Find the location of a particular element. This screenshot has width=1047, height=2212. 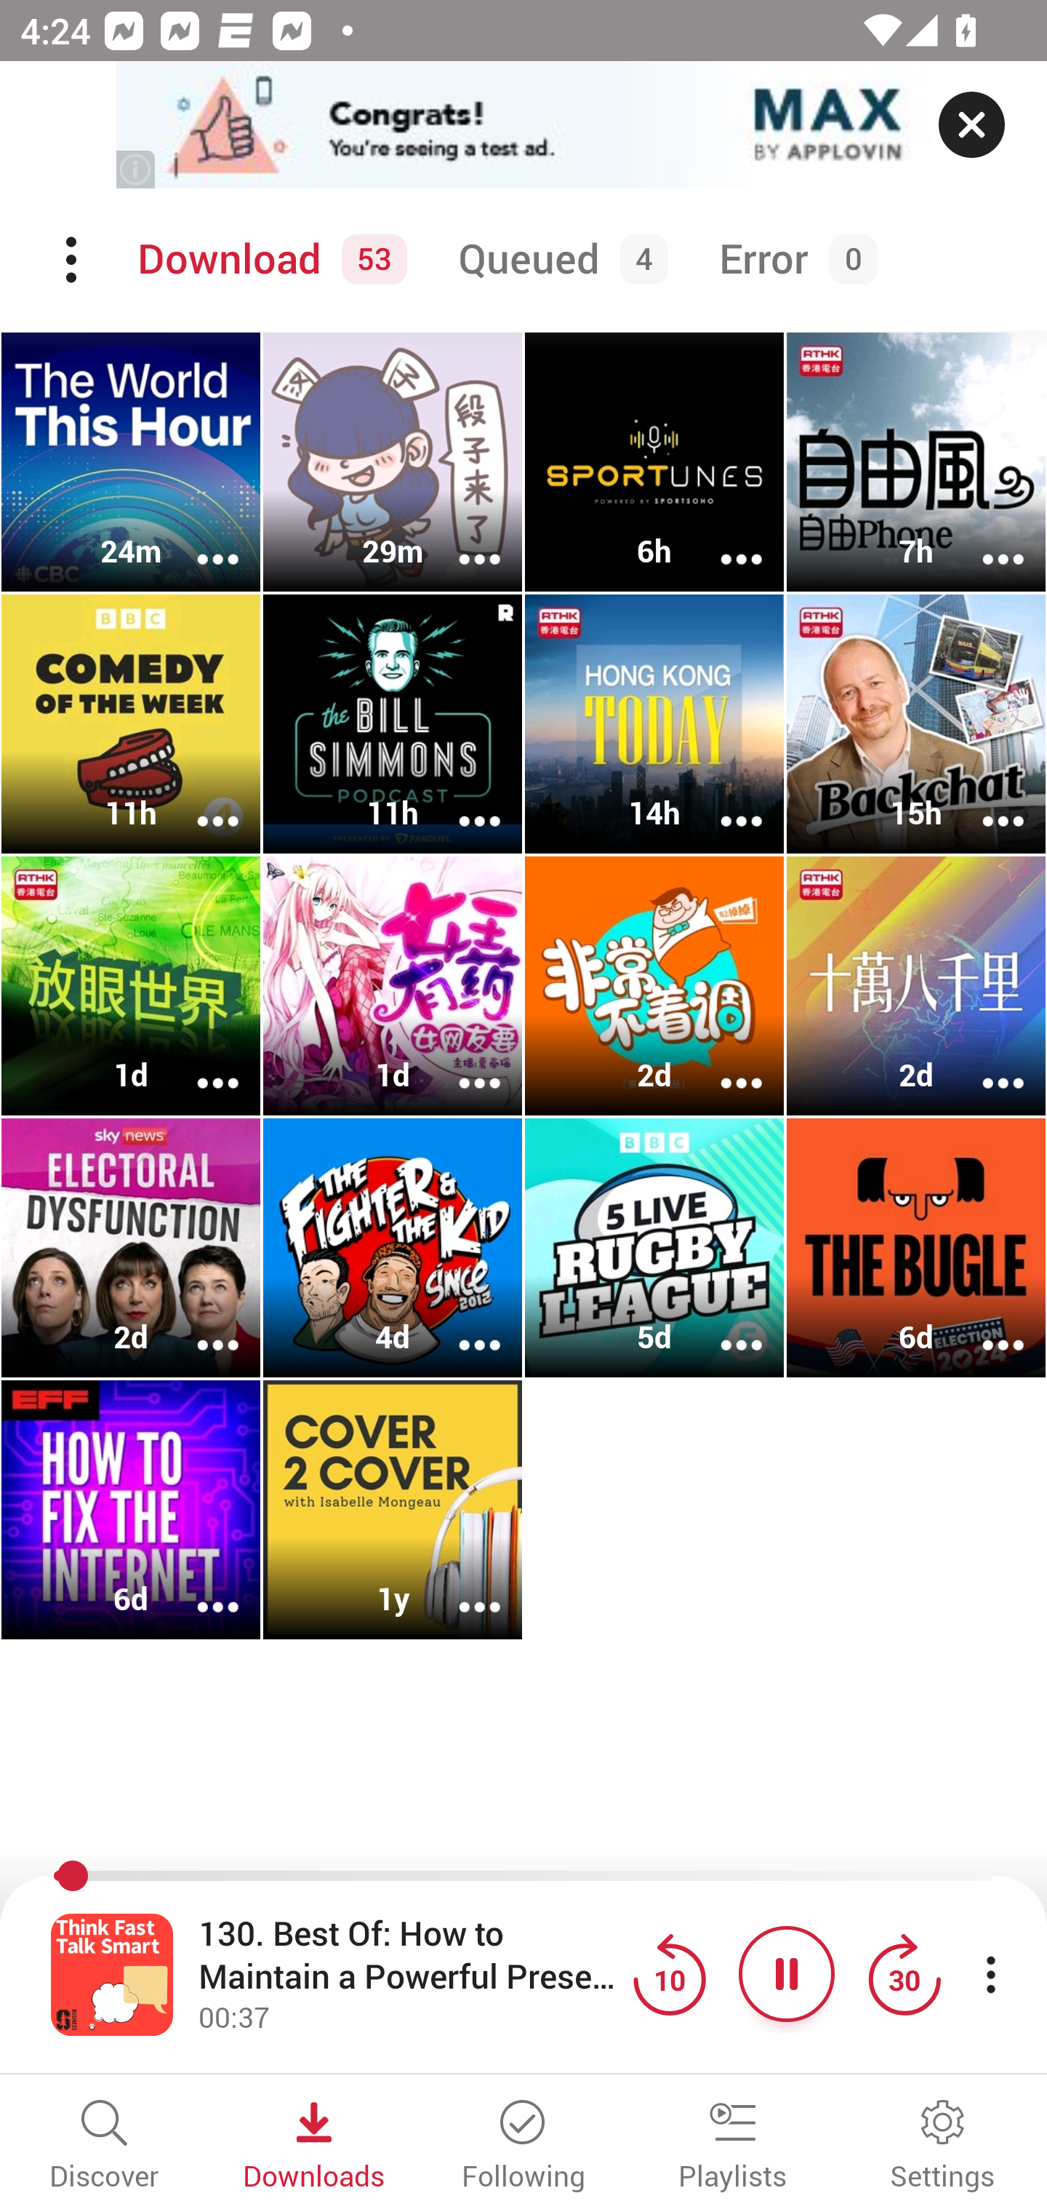

More options is located at coordinates (461, 539).